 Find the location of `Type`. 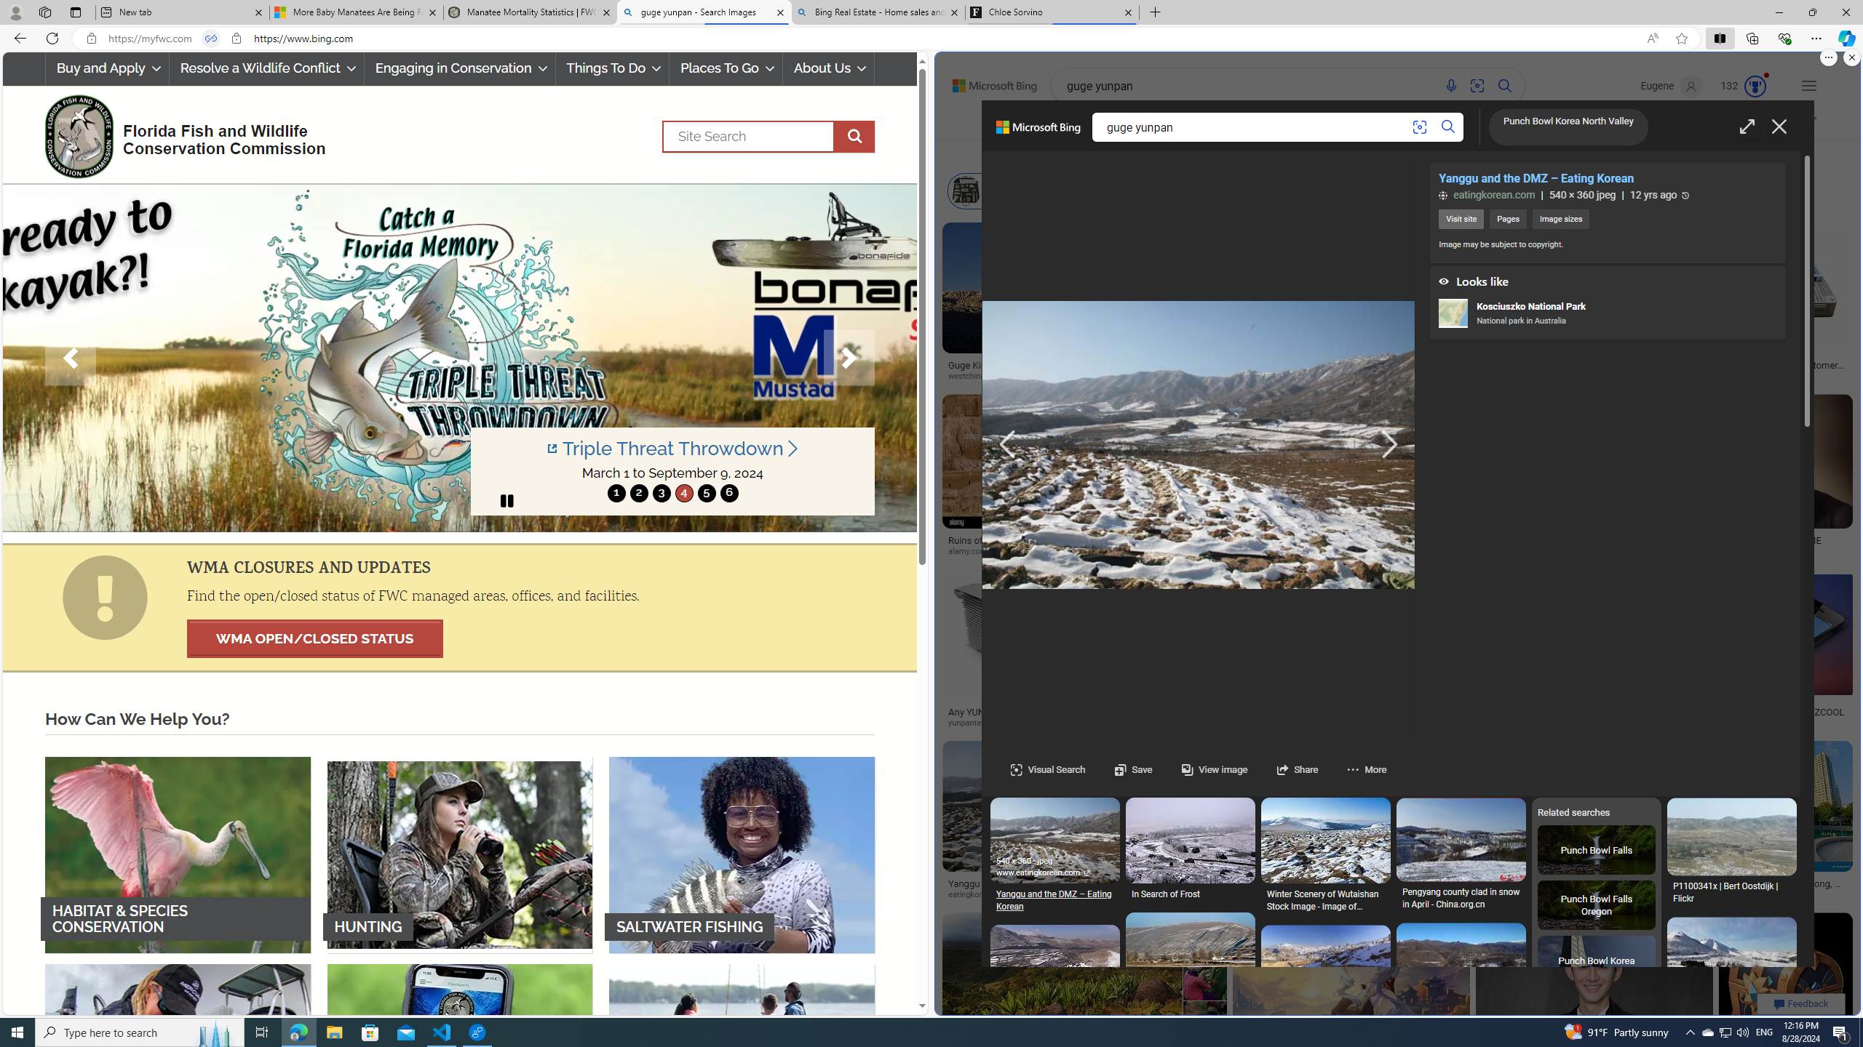

Type is located at coordinates (1204, 154).